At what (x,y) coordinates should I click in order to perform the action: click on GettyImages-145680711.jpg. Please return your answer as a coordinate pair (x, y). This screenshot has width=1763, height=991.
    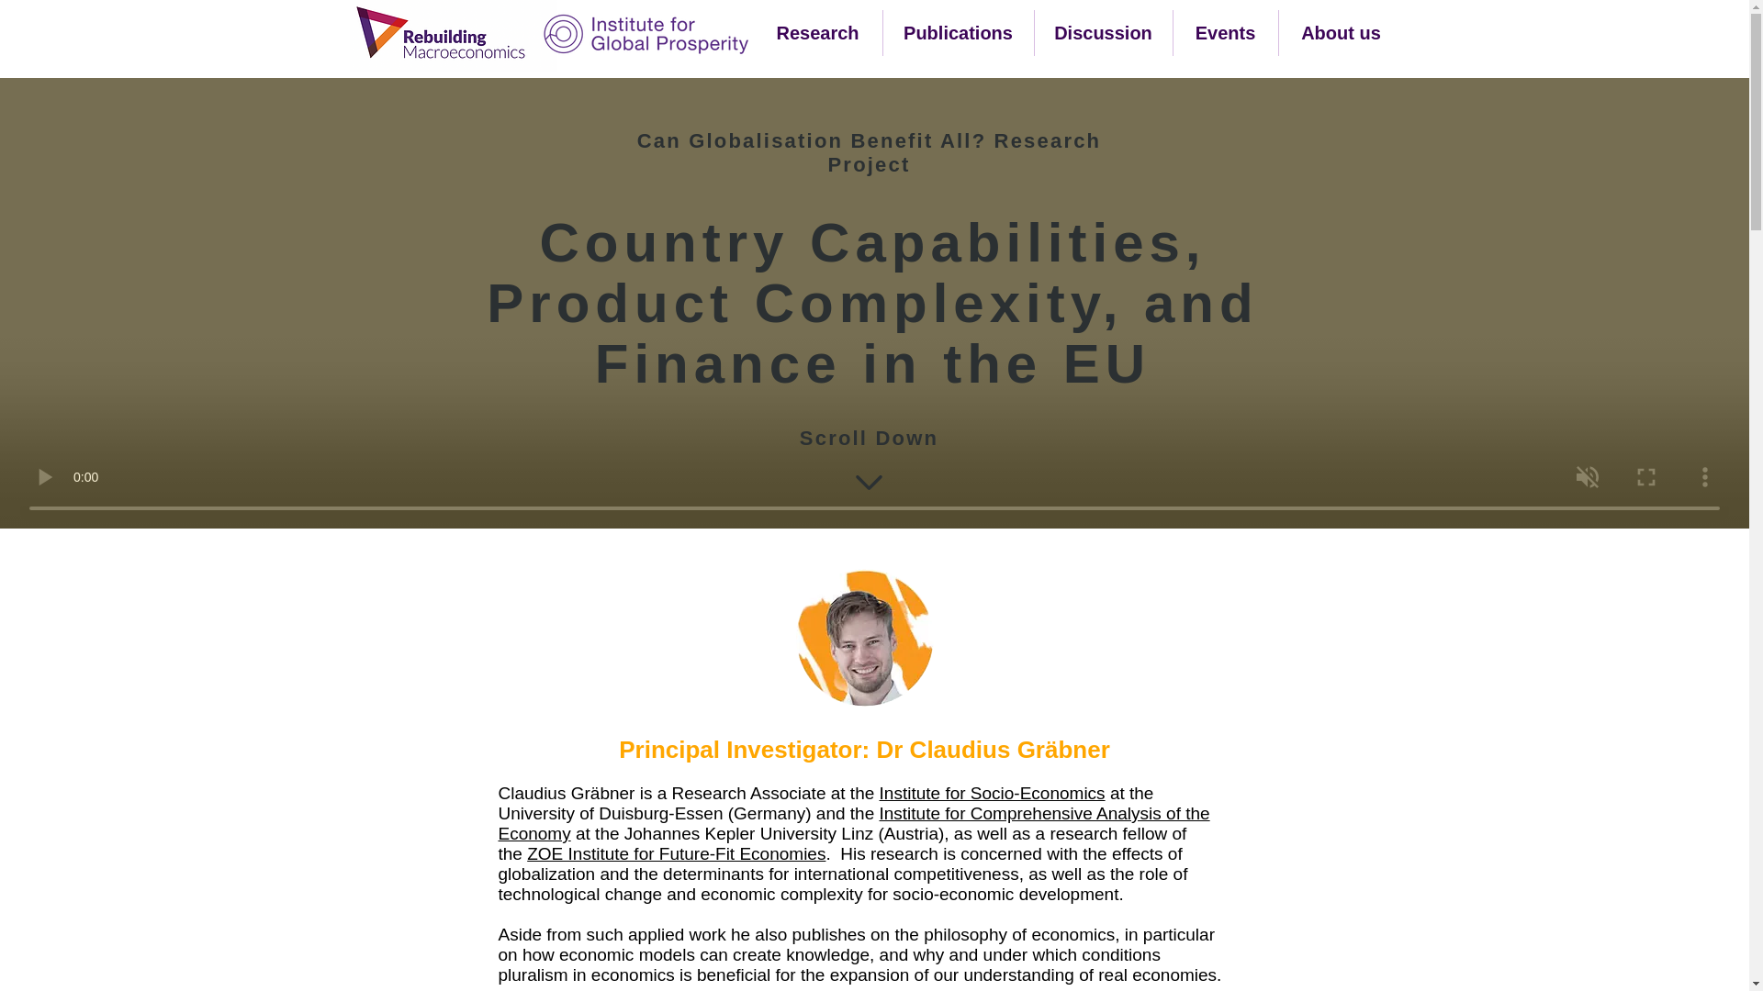
    Looking at the image, I should click on (863, 637).